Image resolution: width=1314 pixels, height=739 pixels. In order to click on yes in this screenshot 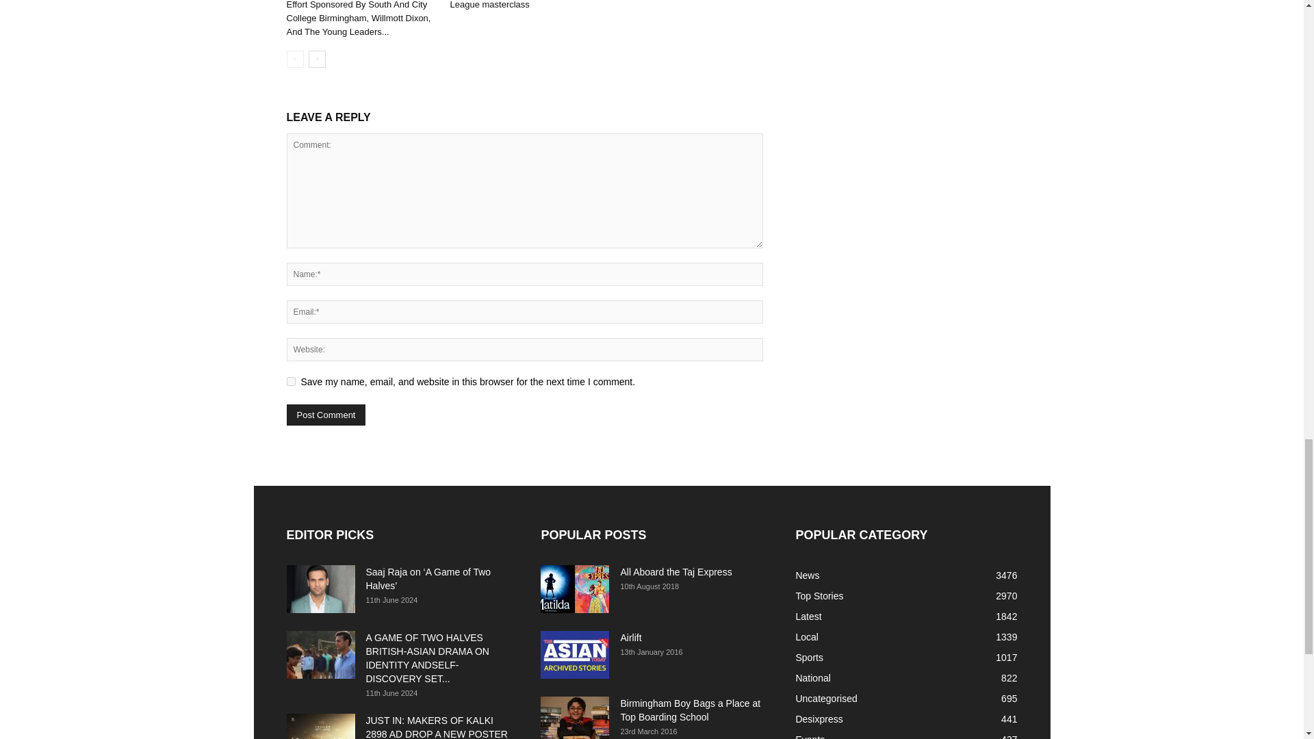, I will do `click(290, 380)`.